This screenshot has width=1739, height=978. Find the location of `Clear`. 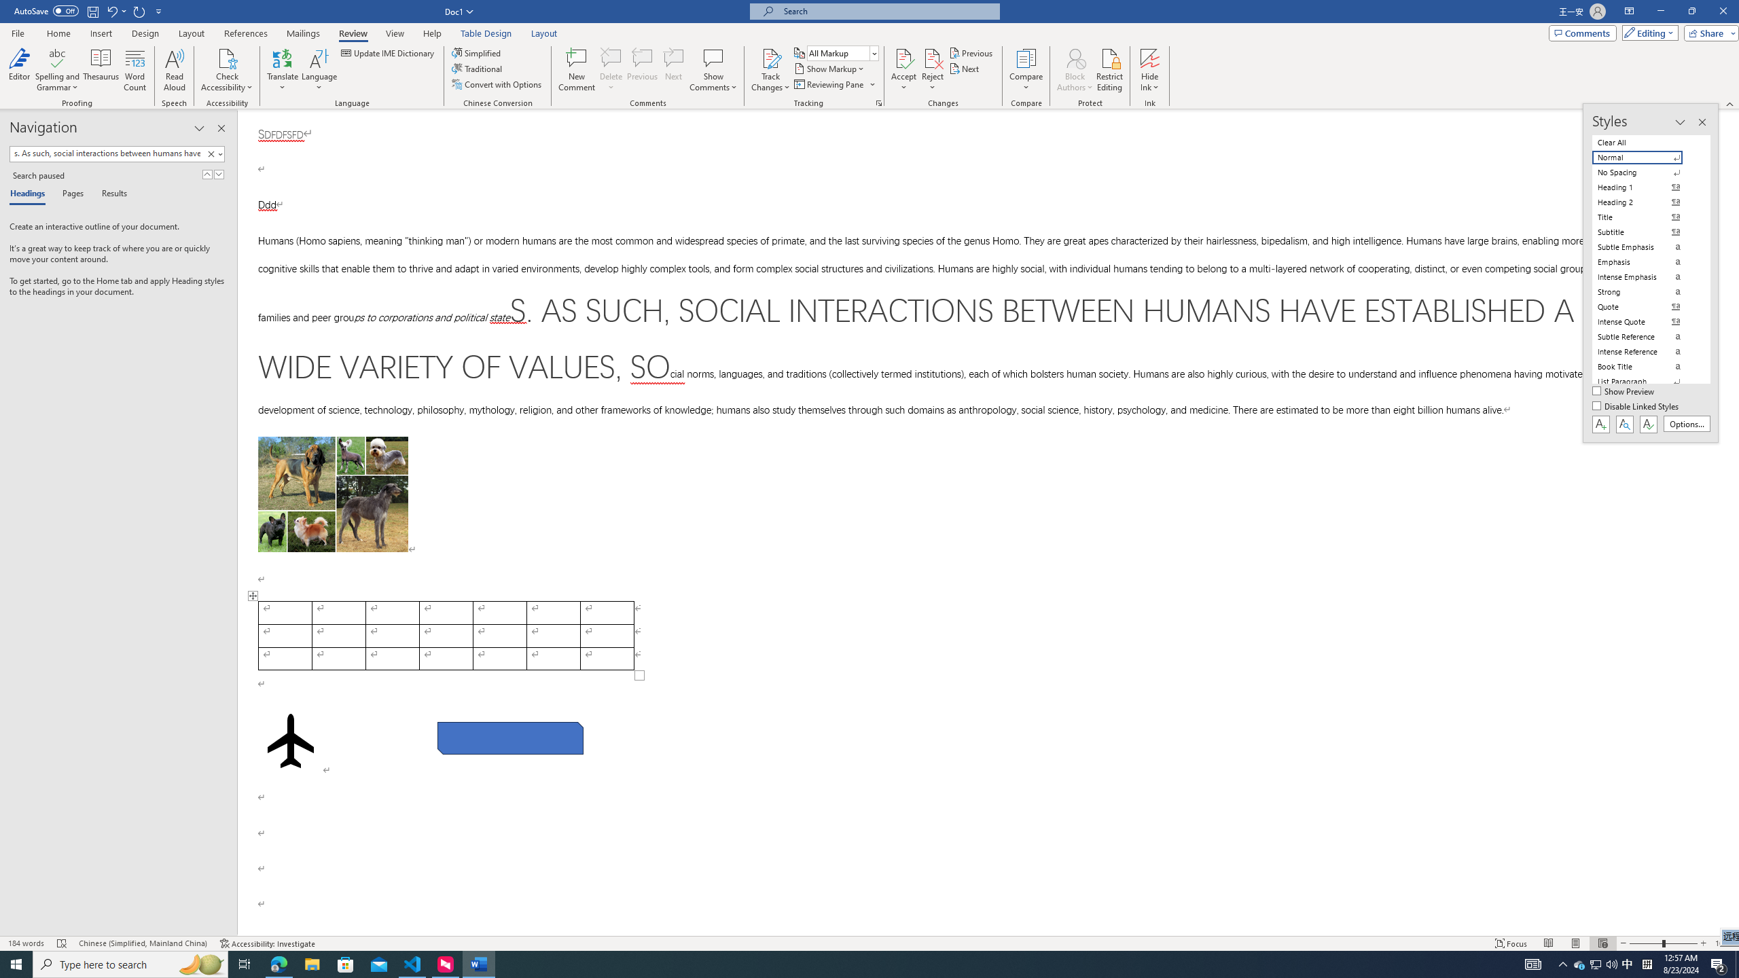

Clear is located at coordinates (211, 153).